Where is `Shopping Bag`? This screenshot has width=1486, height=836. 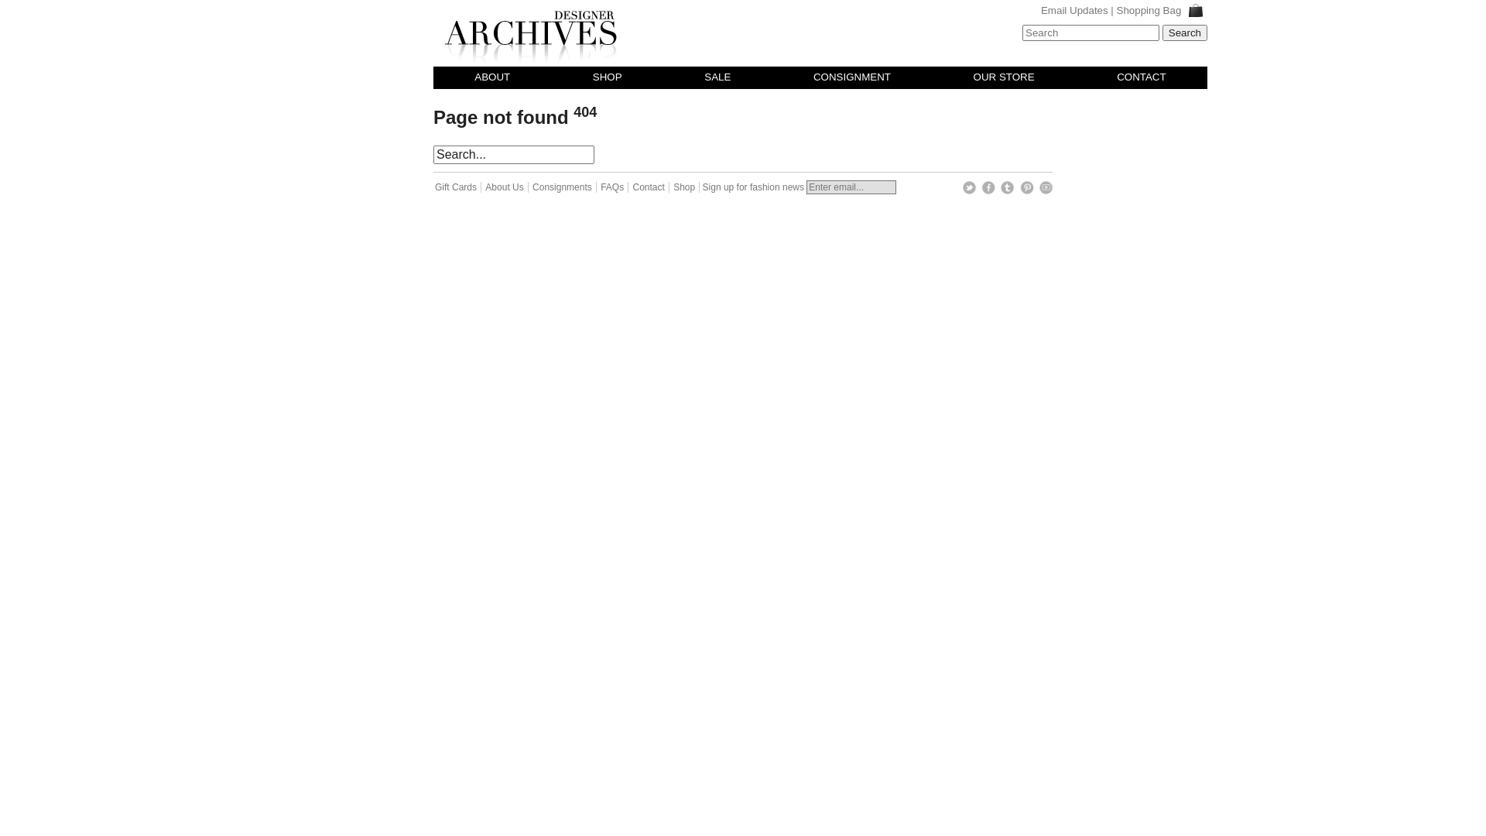 Shopping Bag is located at coordinates (1162, 11).